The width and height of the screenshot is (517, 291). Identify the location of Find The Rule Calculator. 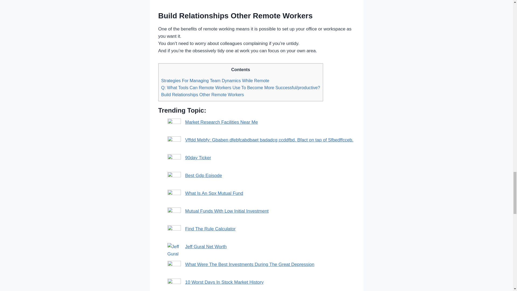
(210, 229).